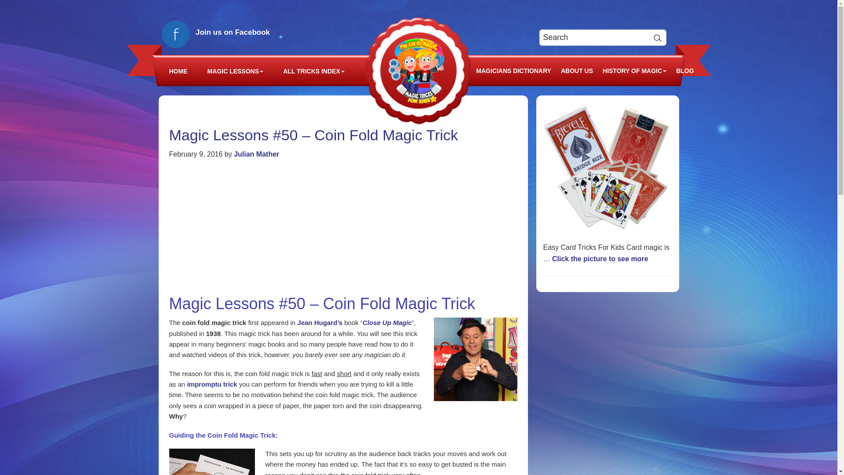 This screenshot has height=475, width=844. What do you see at coordinates (418, 70) in the screenshot?
I see `Magic Tricks For Kids` at bounding box center [418, 70].